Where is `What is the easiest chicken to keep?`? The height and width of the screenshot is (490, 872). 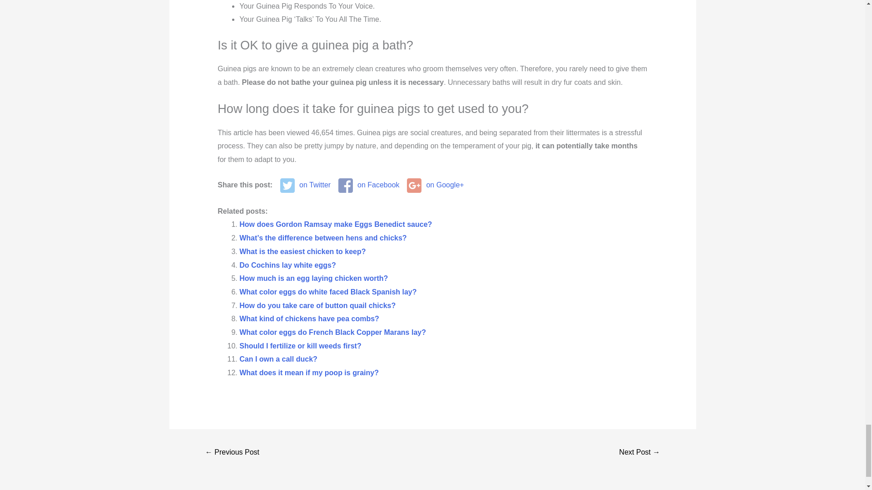 What is the easiest chicken to keep? is located at coordinates (302, 251).